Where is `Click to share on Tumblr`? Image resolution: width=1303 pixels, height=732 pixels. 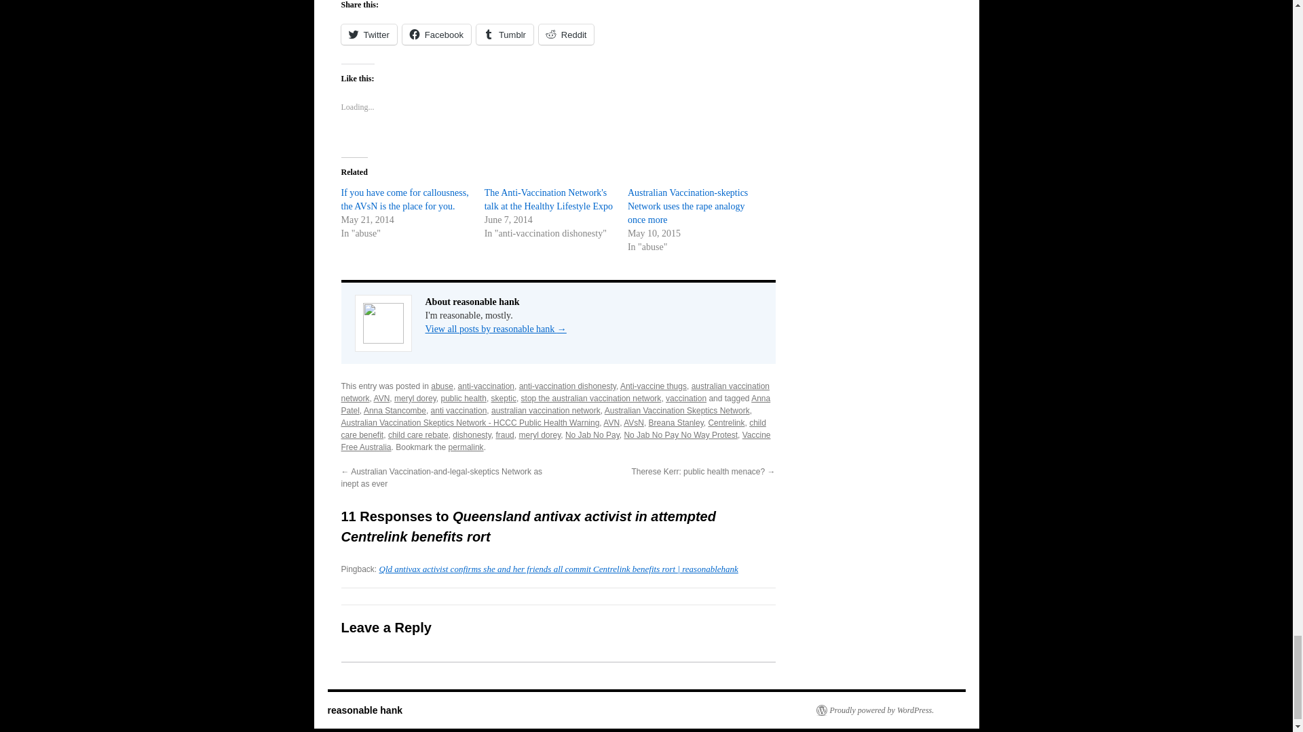 Click to share on Tumblr is located at coordinates (505, 34).